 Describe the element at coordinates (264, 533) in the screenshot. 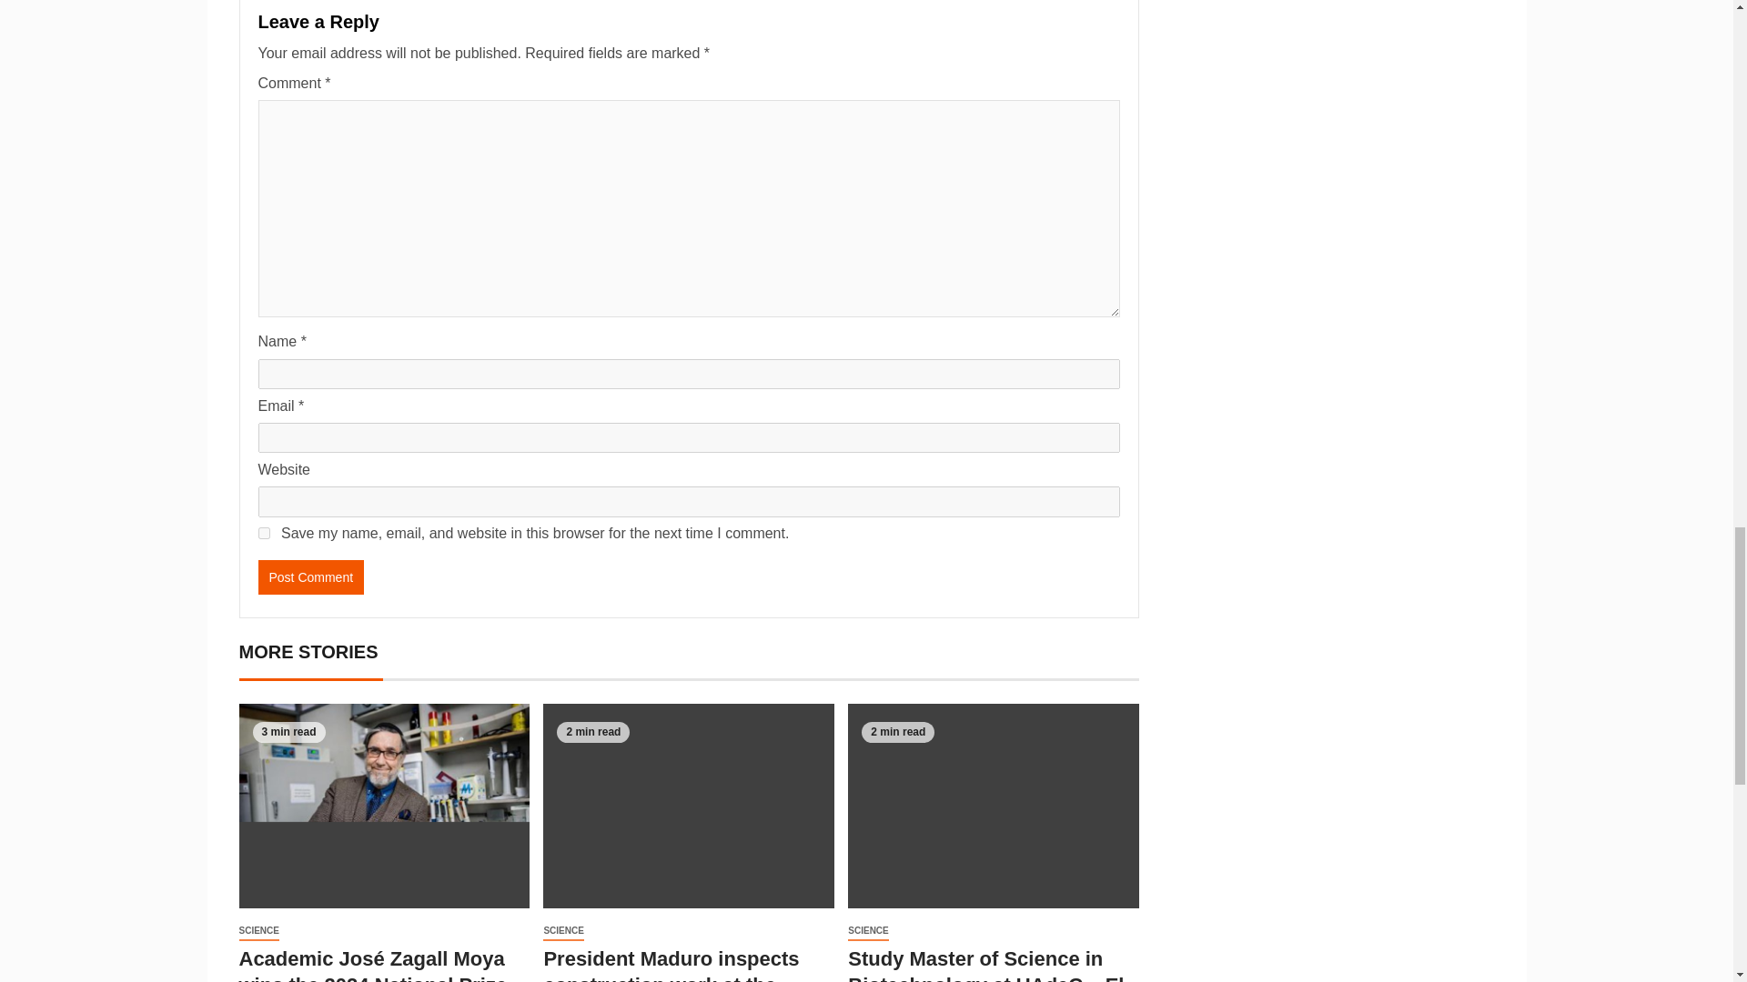

I see `yes` at that location.